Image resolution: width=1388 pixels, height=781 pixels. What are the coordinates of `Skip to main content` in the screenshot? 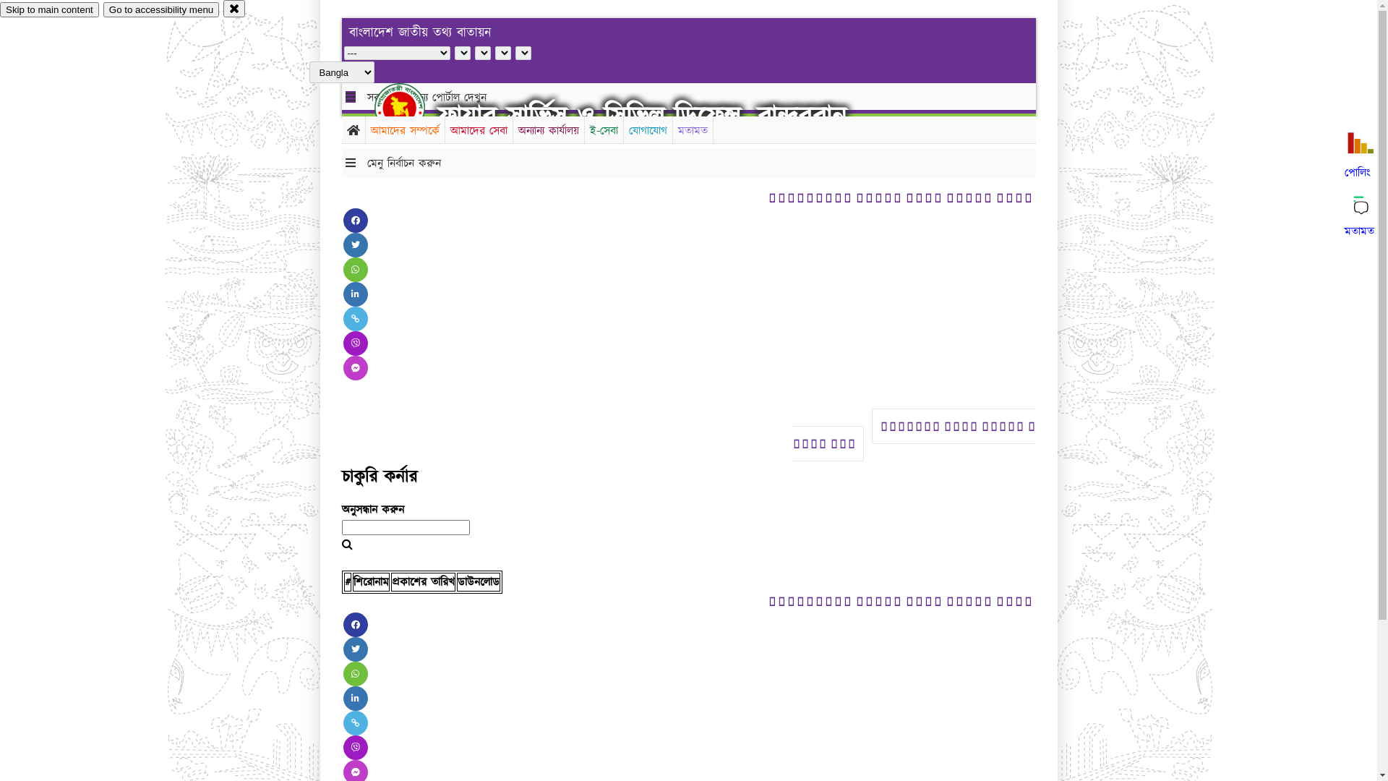 It's located at (49, 10).